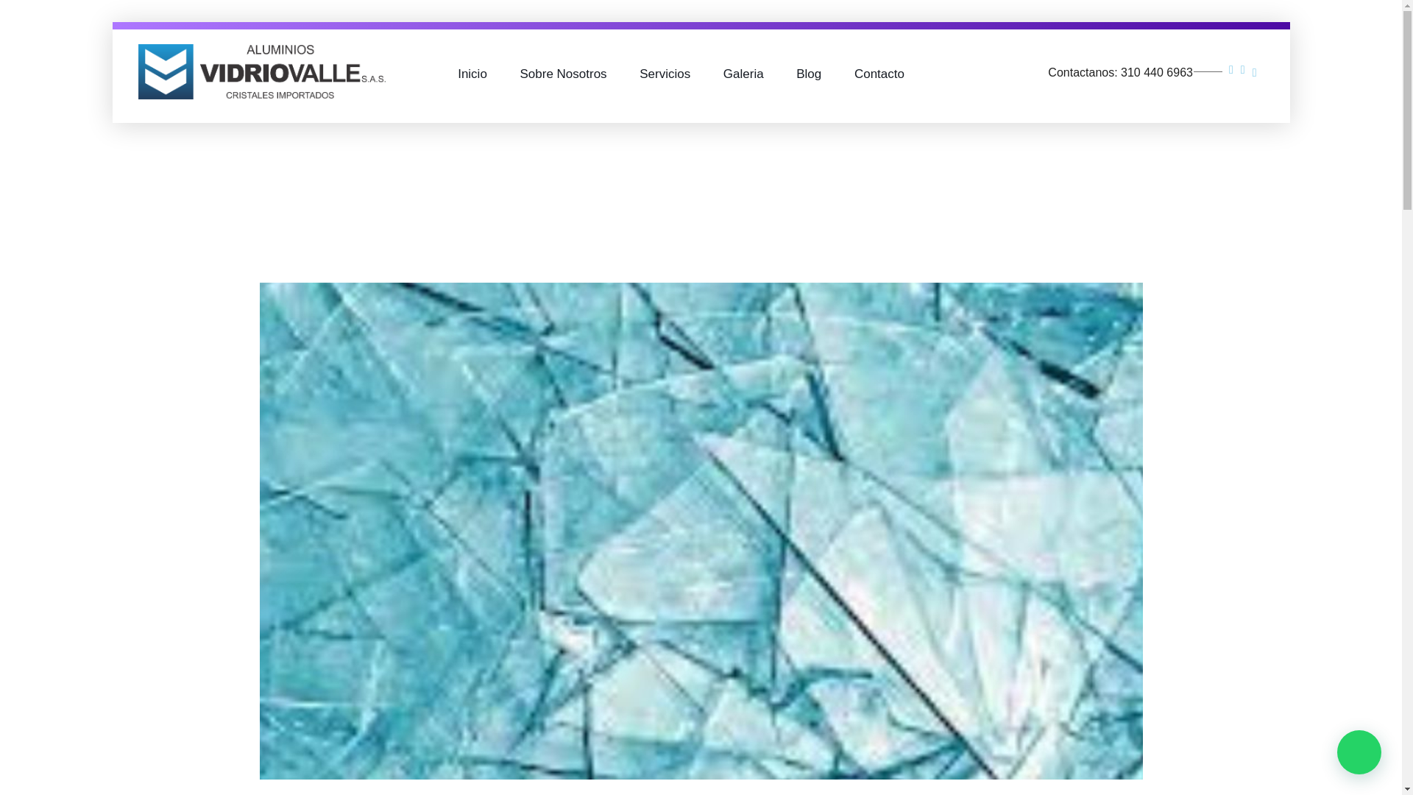  What do you see at coordinates (871, 57) in the screenshot?
I see `Contacto` at bounding box center [871, 57].